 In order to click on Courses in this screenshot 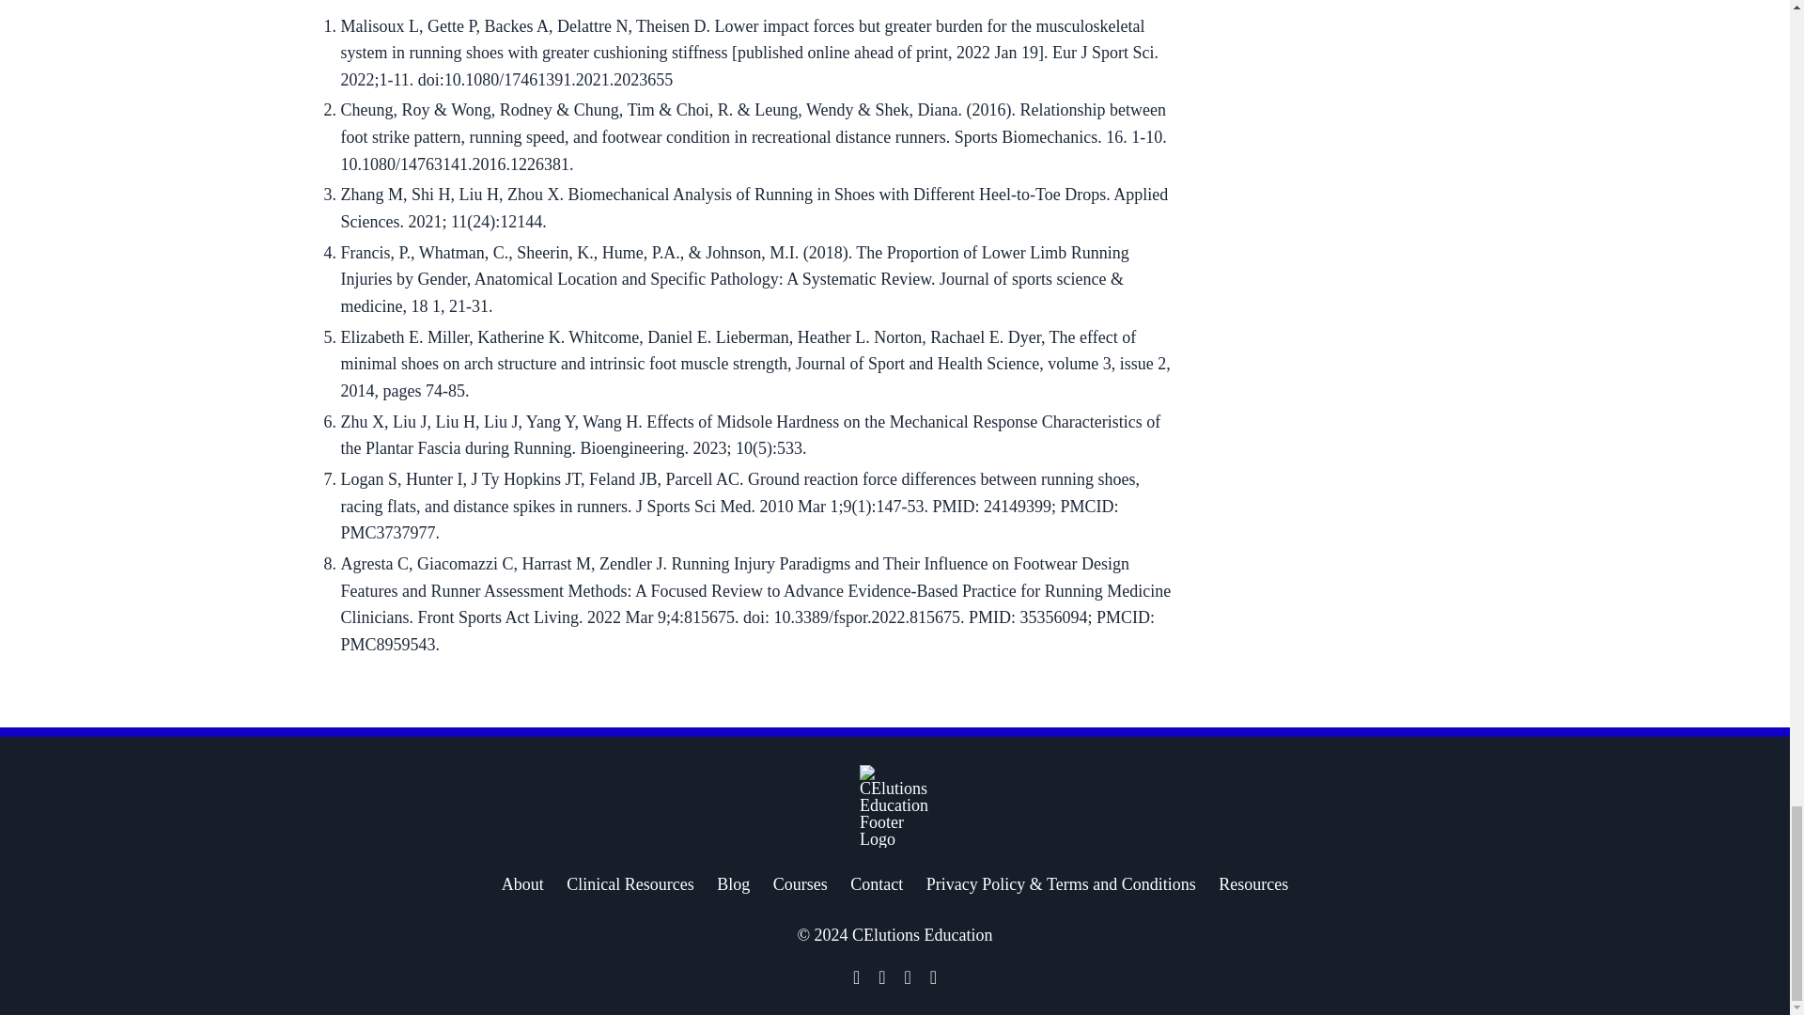, I will do `click(801, 883)`.